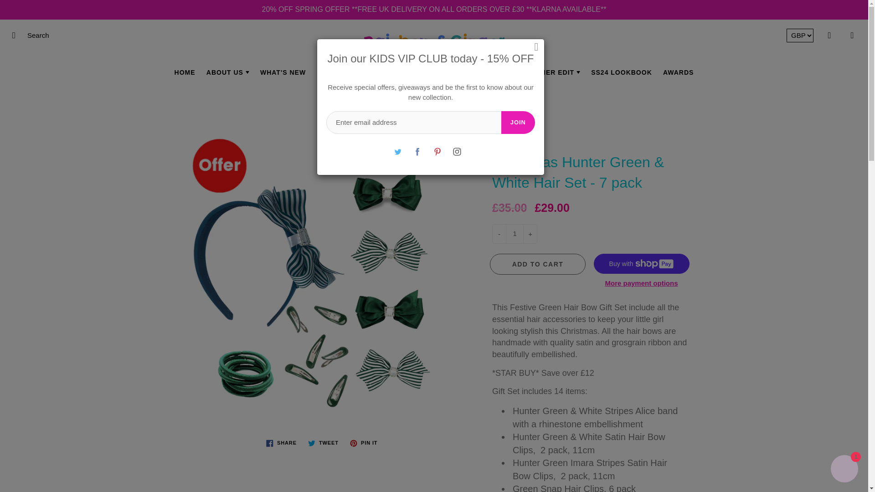 This screenshot has height=492, width=875. What do you see at coordinates (228, 72) in the screenshot?
I see `ABOUT US` at bounding box center [228, 72].